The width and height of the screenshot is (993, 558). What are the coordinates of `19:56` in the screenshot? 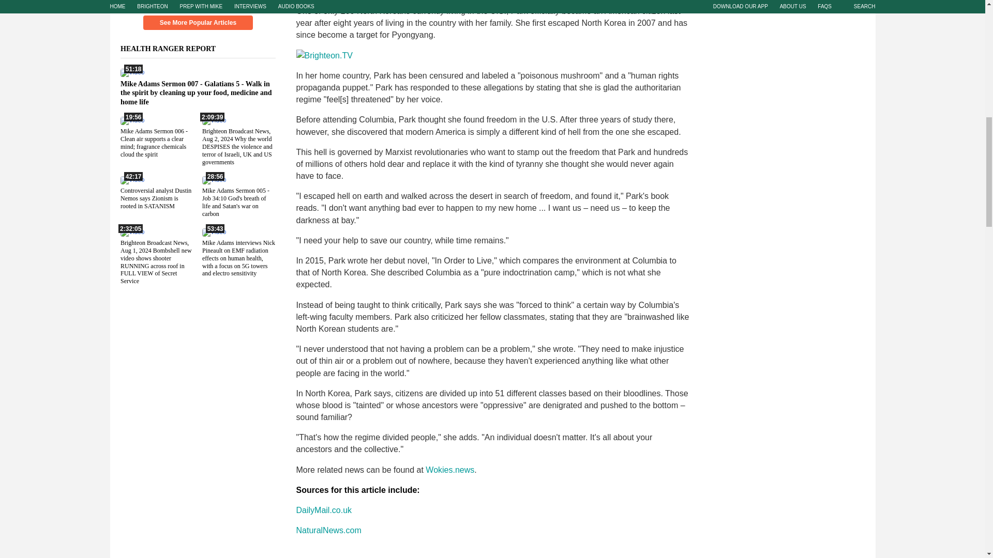 It's located at (132, 120).